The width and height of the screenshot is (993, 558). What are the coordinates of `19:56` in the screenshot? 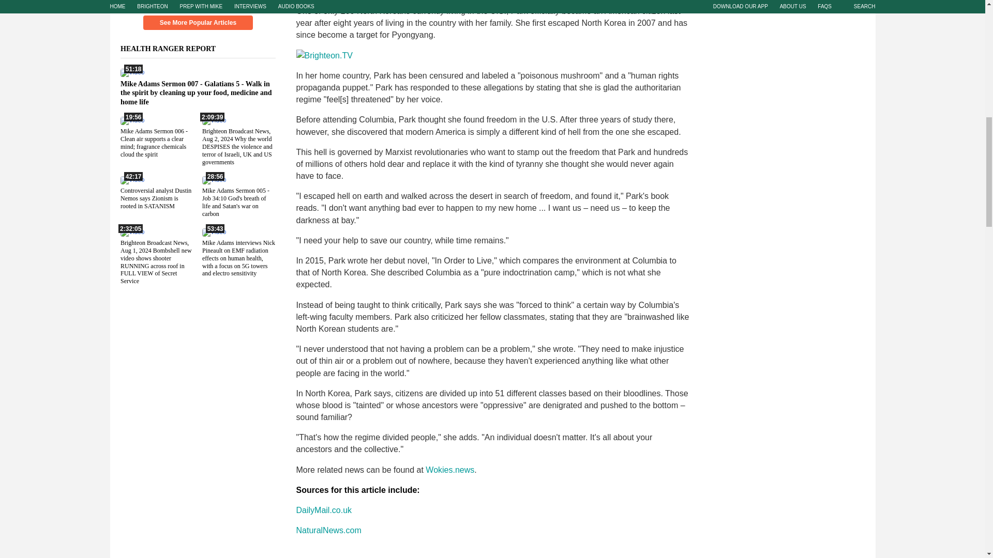 It's located at (132, 120).